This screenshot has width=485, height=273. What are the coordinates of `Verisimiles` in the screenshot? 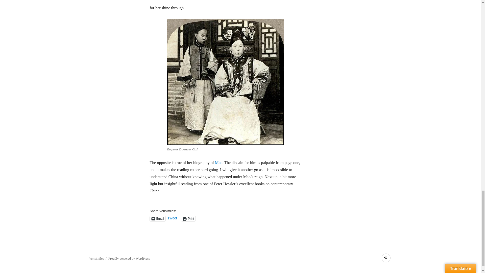 It's located at (96, 258).